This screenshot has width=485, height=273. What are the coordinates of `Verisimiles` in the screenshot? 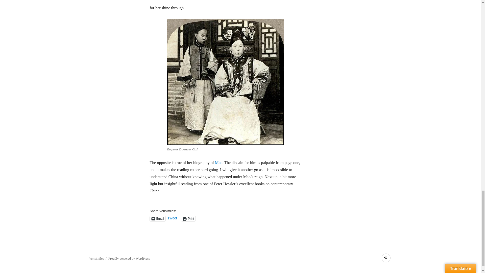 It's located at (96, 258).